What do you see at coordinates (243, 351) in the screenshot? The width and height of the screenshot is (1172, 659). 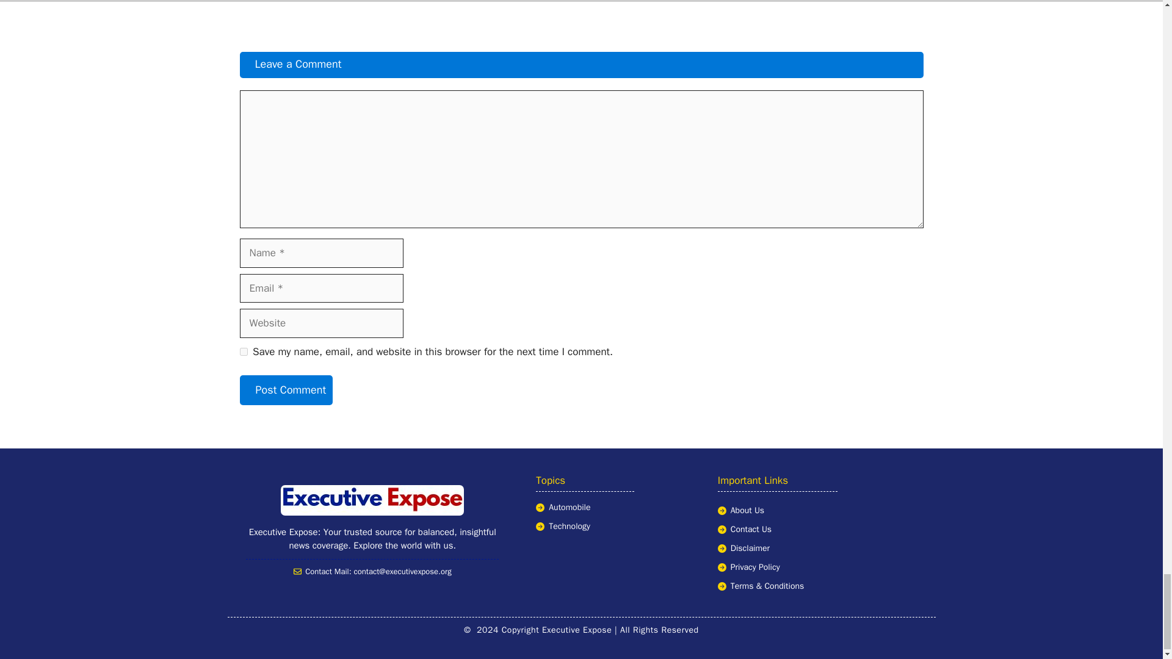 I see `yes` at bounding box center [243, 351].